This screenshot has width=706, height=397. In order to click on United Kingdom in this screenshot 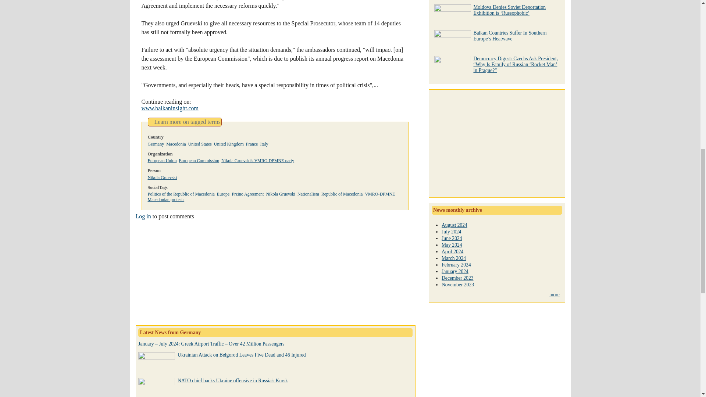, I will do `click(229, 144)`.